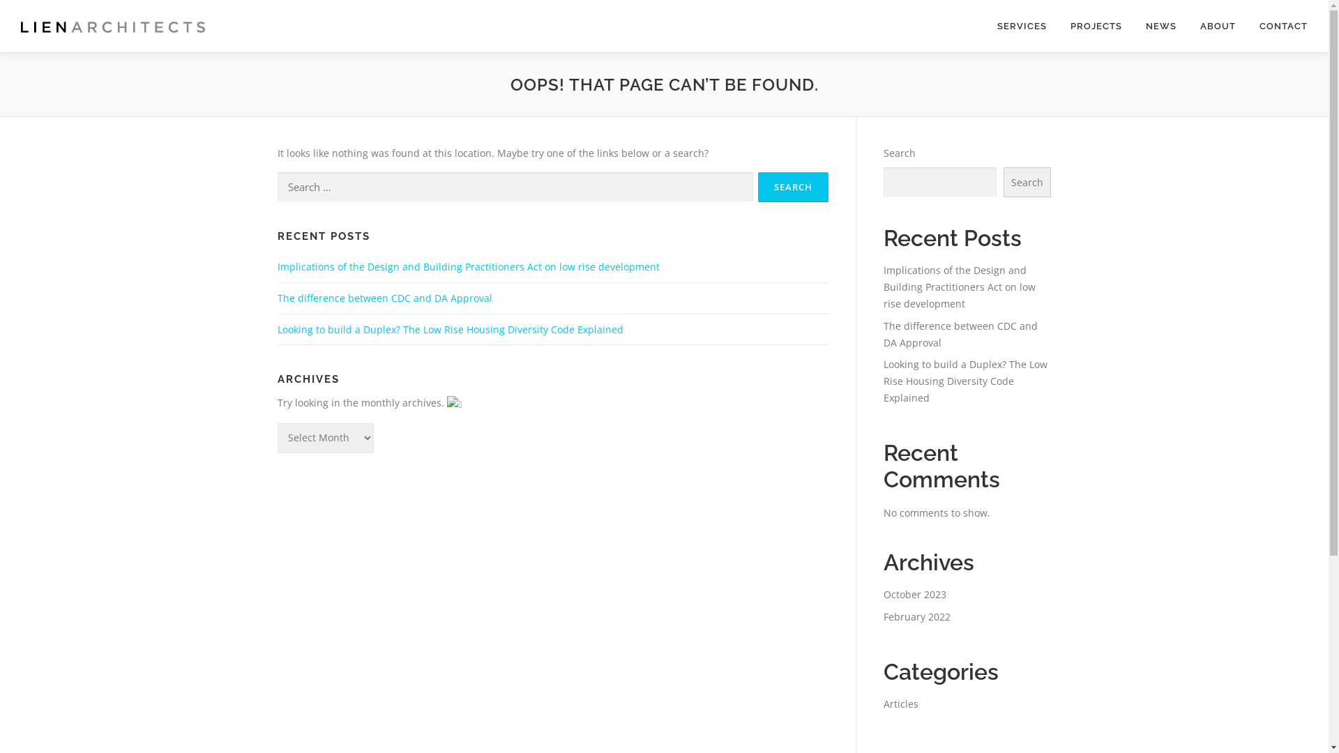 The width and height of the screenshot is (1339, 753). Describe the element at coordinates (1027, 183) in the screenshot. I see `Search` at that location.